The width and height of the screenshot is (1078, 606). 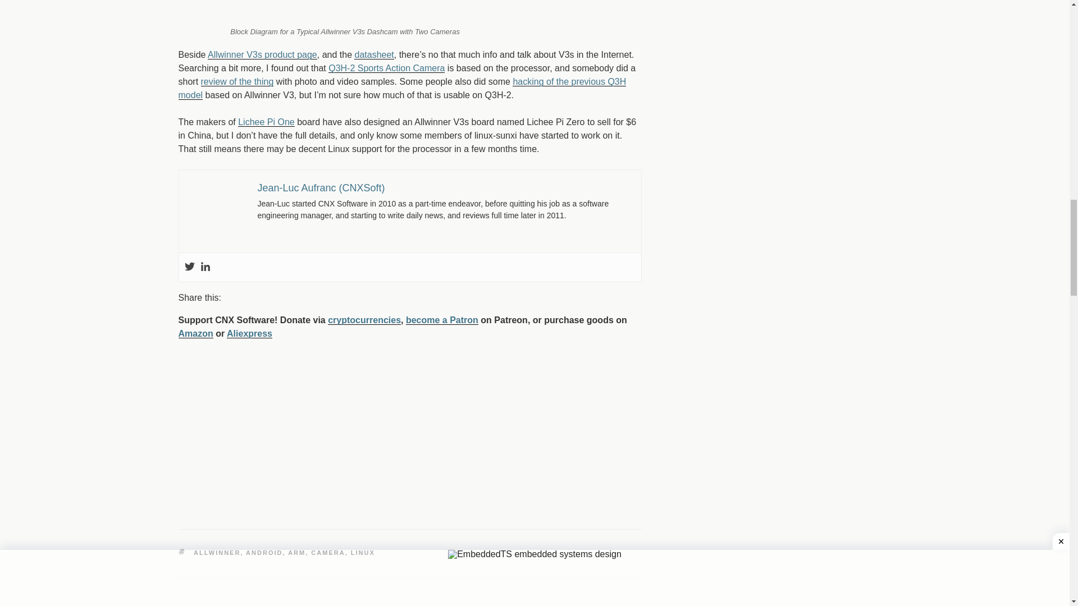 I want to click on review of the thing, so click(x=237, y=62).